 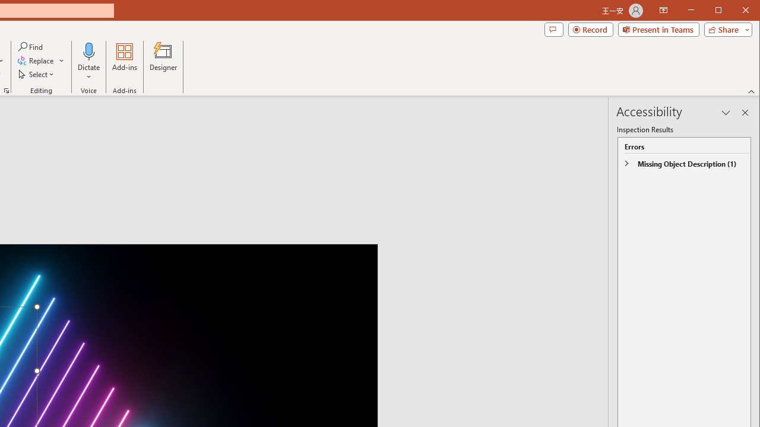 I want to click on Format Object..., so click(x=6, y=90).